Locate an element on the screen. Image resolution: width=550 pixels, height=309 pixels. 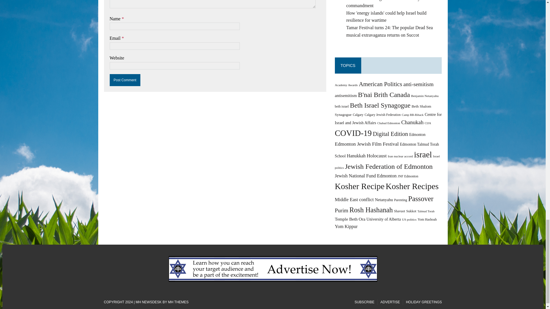
Post Comment is located at coordinates (125, 80).